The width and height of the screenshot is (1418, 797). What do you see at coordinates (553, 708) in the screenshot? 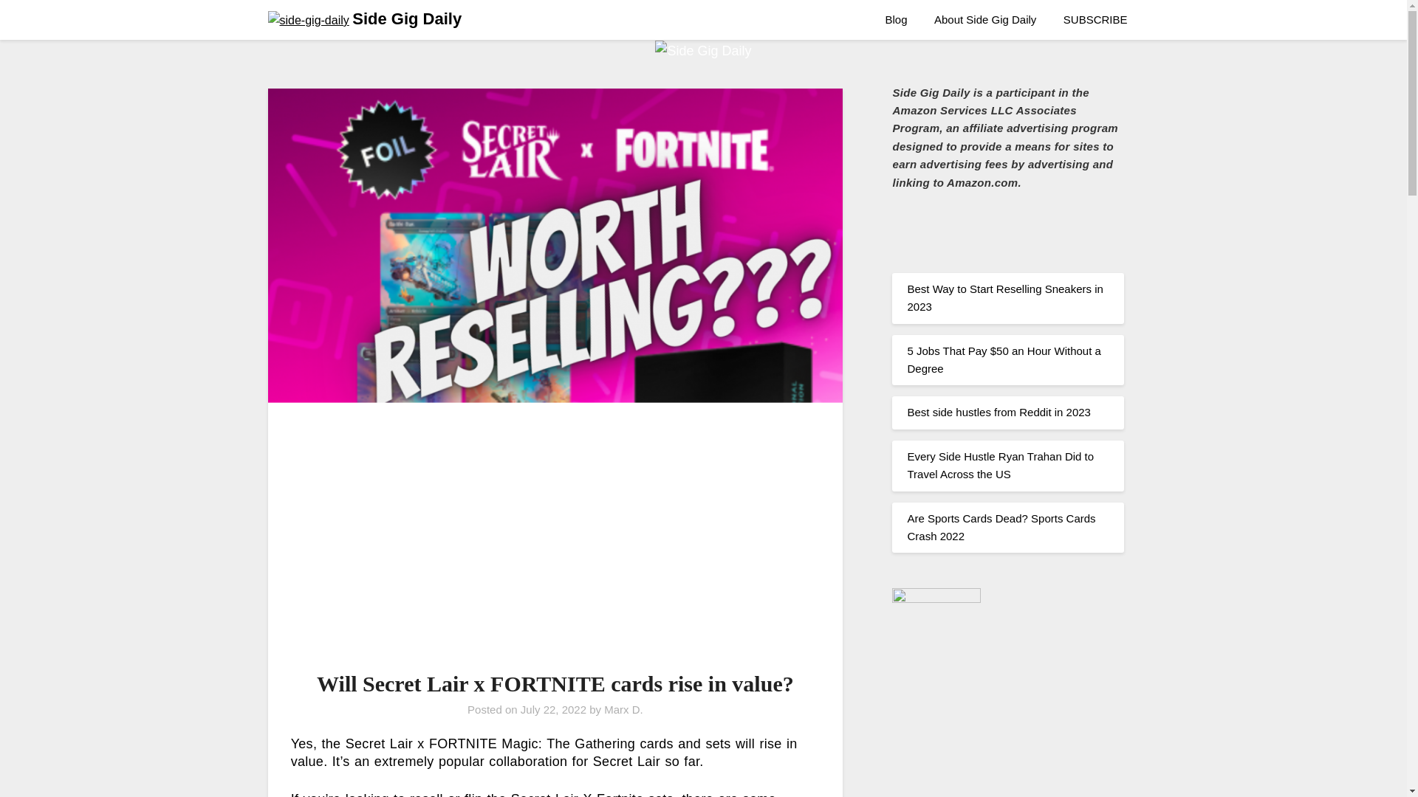
I see `July 22, 2022` at bounding box center [553, 708].